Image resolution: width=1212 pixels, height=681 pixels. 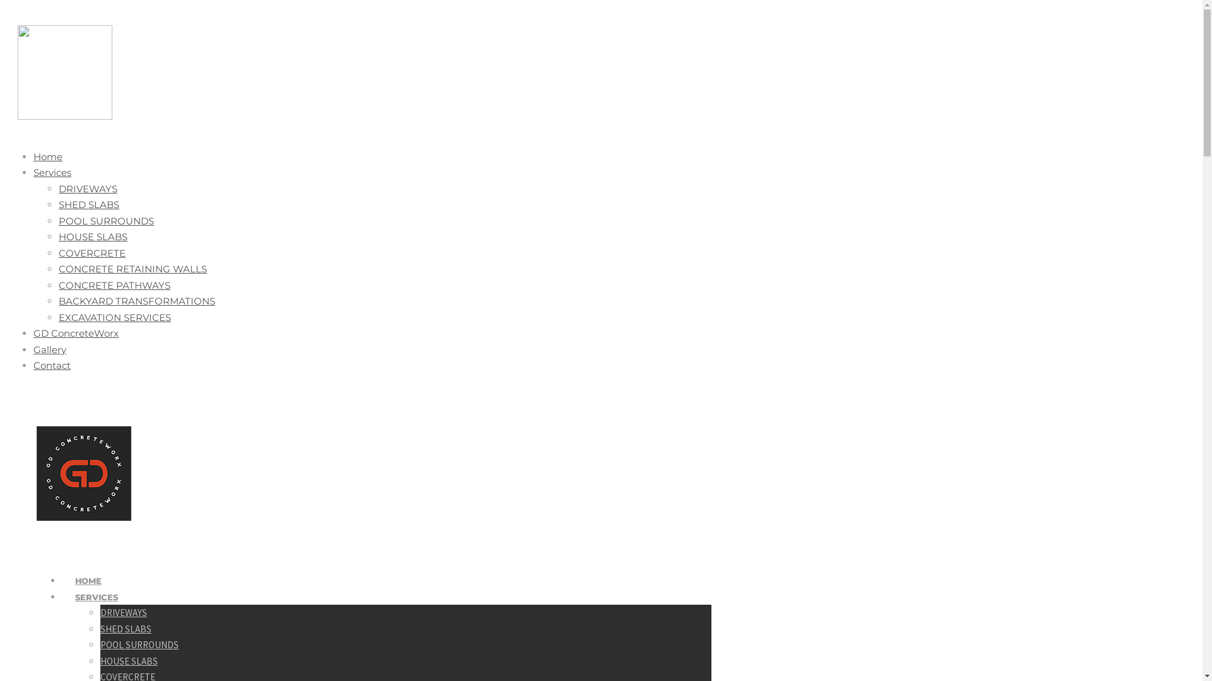 I want to click on SHED SLABS, so click(x=126, y=629).